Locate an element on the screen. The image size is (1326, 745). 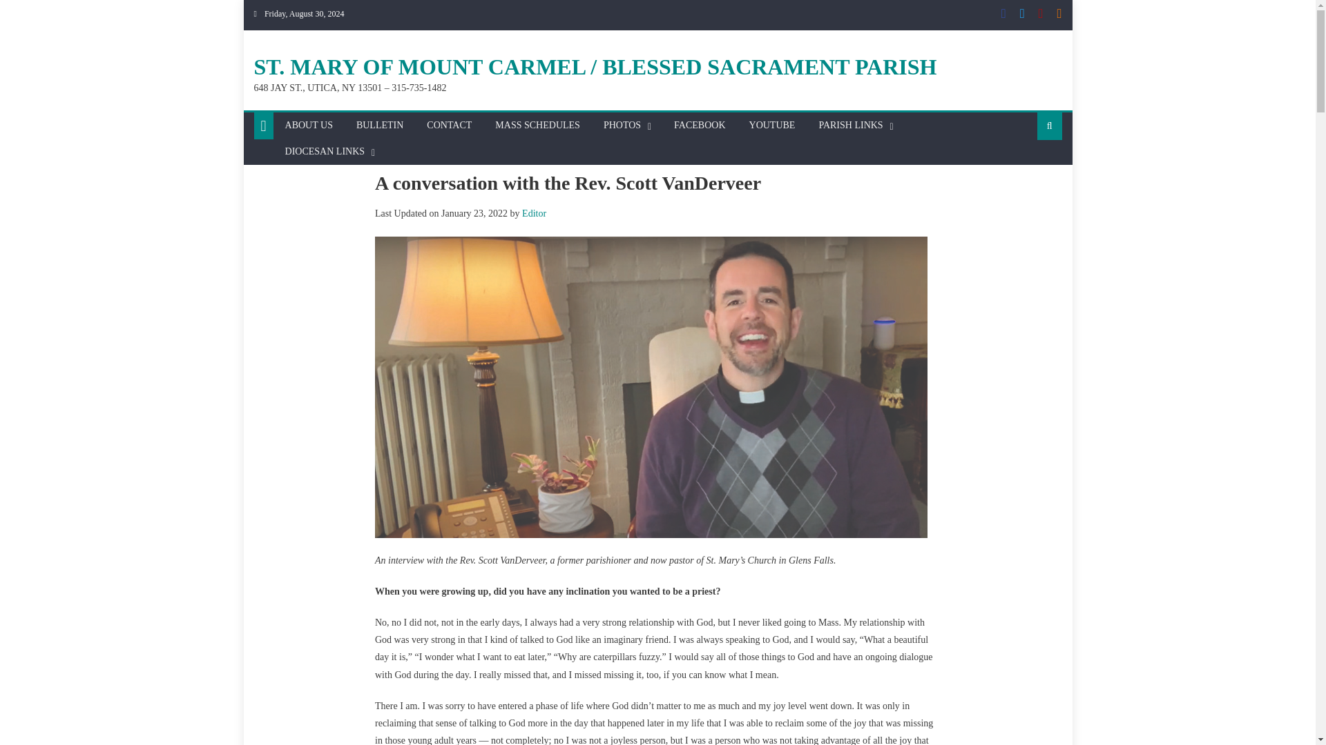
PHOTOS is located at coordinates (622, 126).